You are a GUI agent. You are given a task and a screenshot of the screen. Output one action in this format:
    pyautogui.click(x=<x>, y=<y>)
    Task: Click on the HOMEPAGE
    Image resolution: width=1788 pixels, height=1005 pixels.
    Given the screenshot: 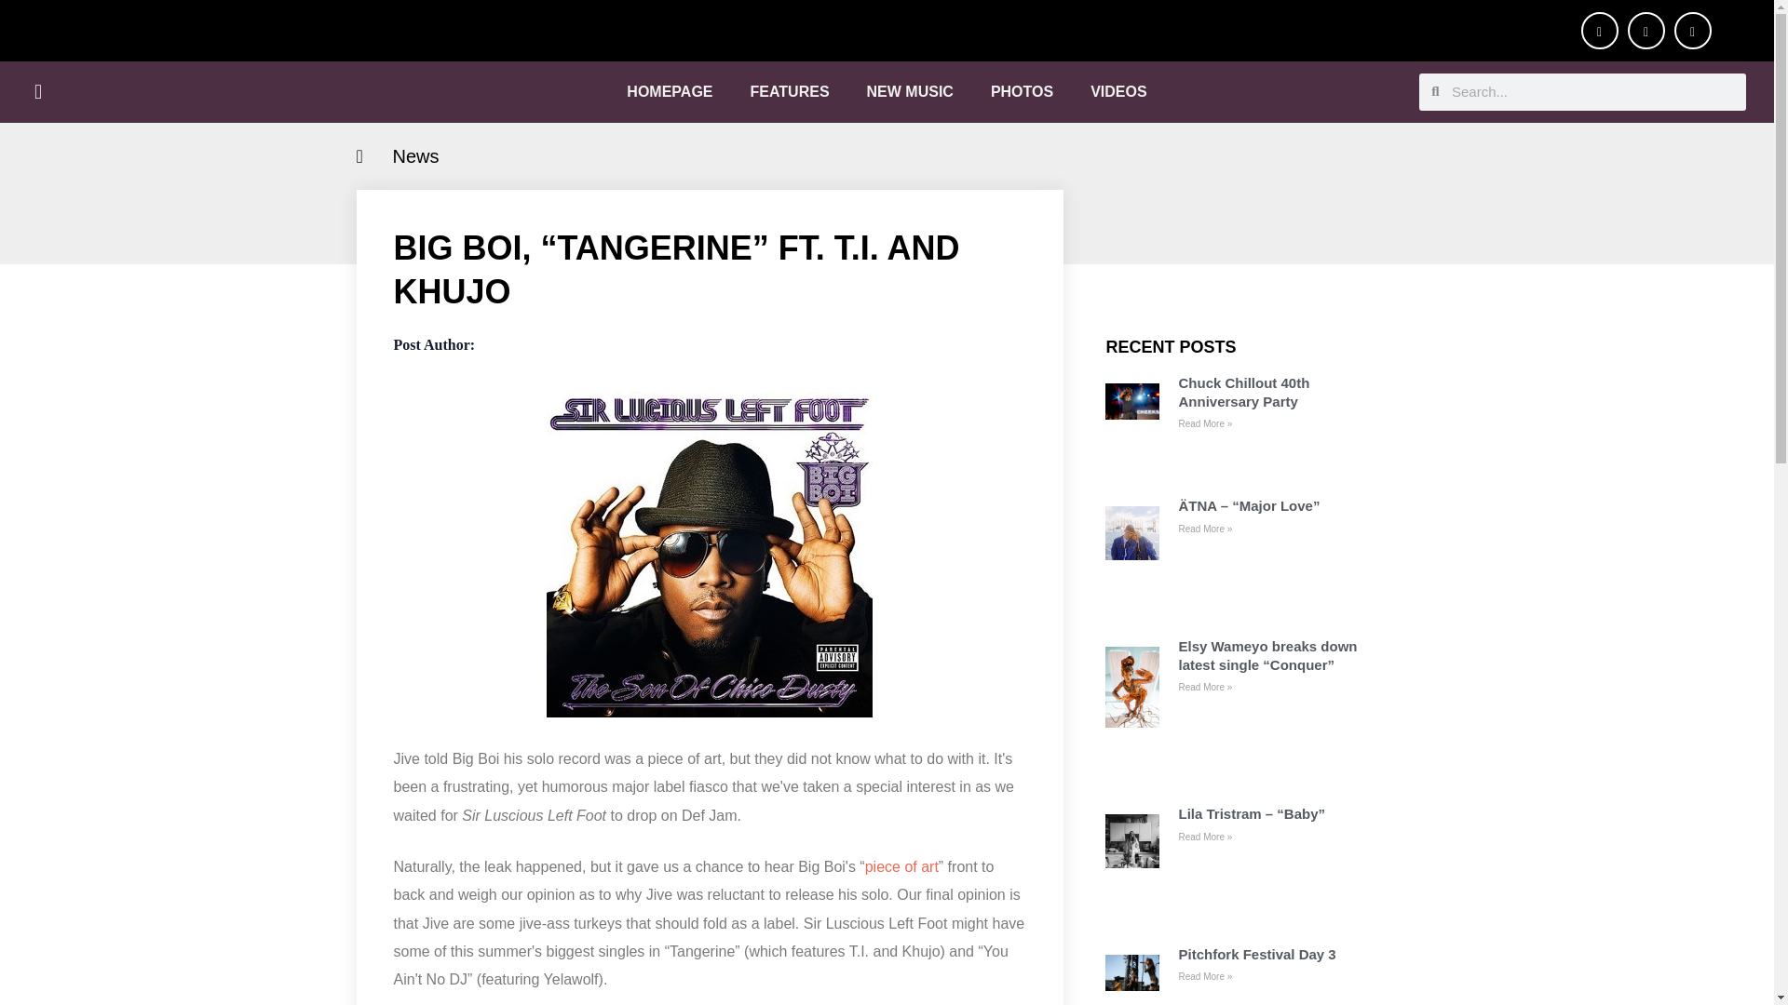 What is the action you would take?
    pyautogui.click(x=669, y=91)
    